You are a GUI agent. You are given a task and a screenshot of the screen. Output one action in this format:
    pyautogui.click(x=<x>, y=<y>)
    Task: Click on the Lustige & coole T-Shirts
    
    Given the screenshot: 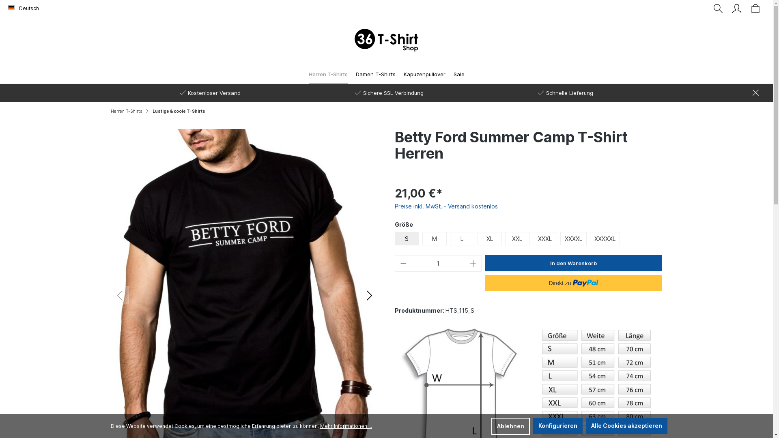 What is the action you would take?
    pyautogui.click(x=179, y=111)
    